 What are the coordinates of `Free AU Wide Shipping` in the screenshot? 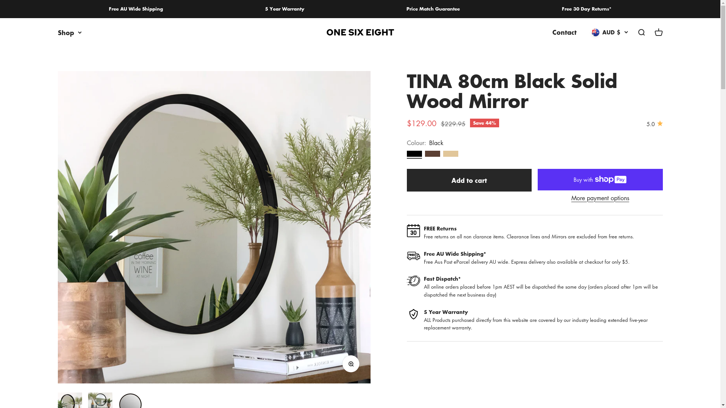 It's located at (136, 9).